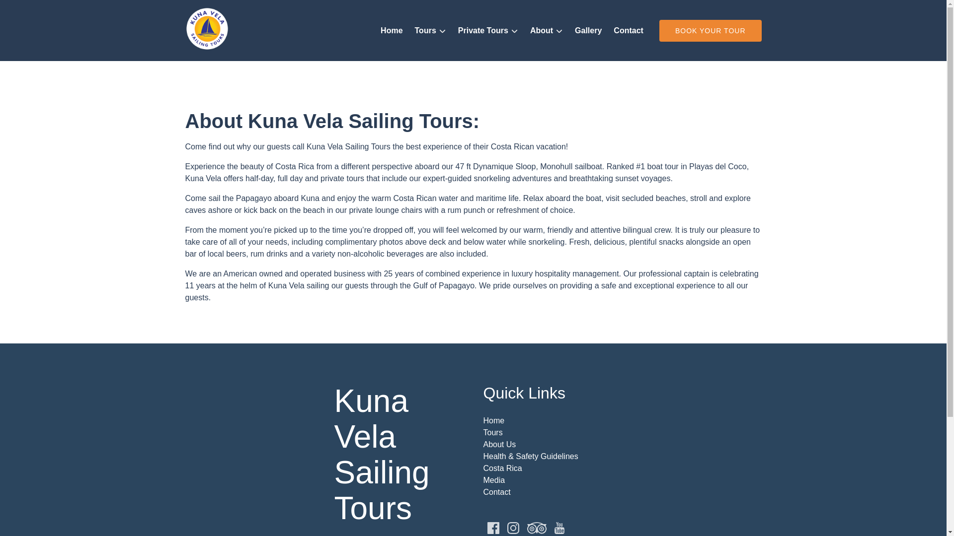  Describe the element at coordinates (499, 444) in the screenshot. I see `About Us` at that location.